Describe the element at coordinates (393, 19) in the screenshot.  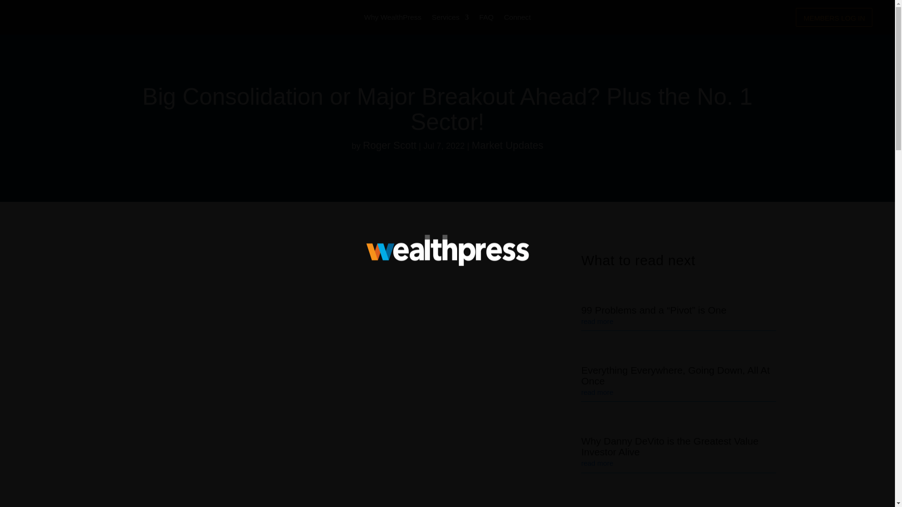
I see `Why WealthPress` at that location.